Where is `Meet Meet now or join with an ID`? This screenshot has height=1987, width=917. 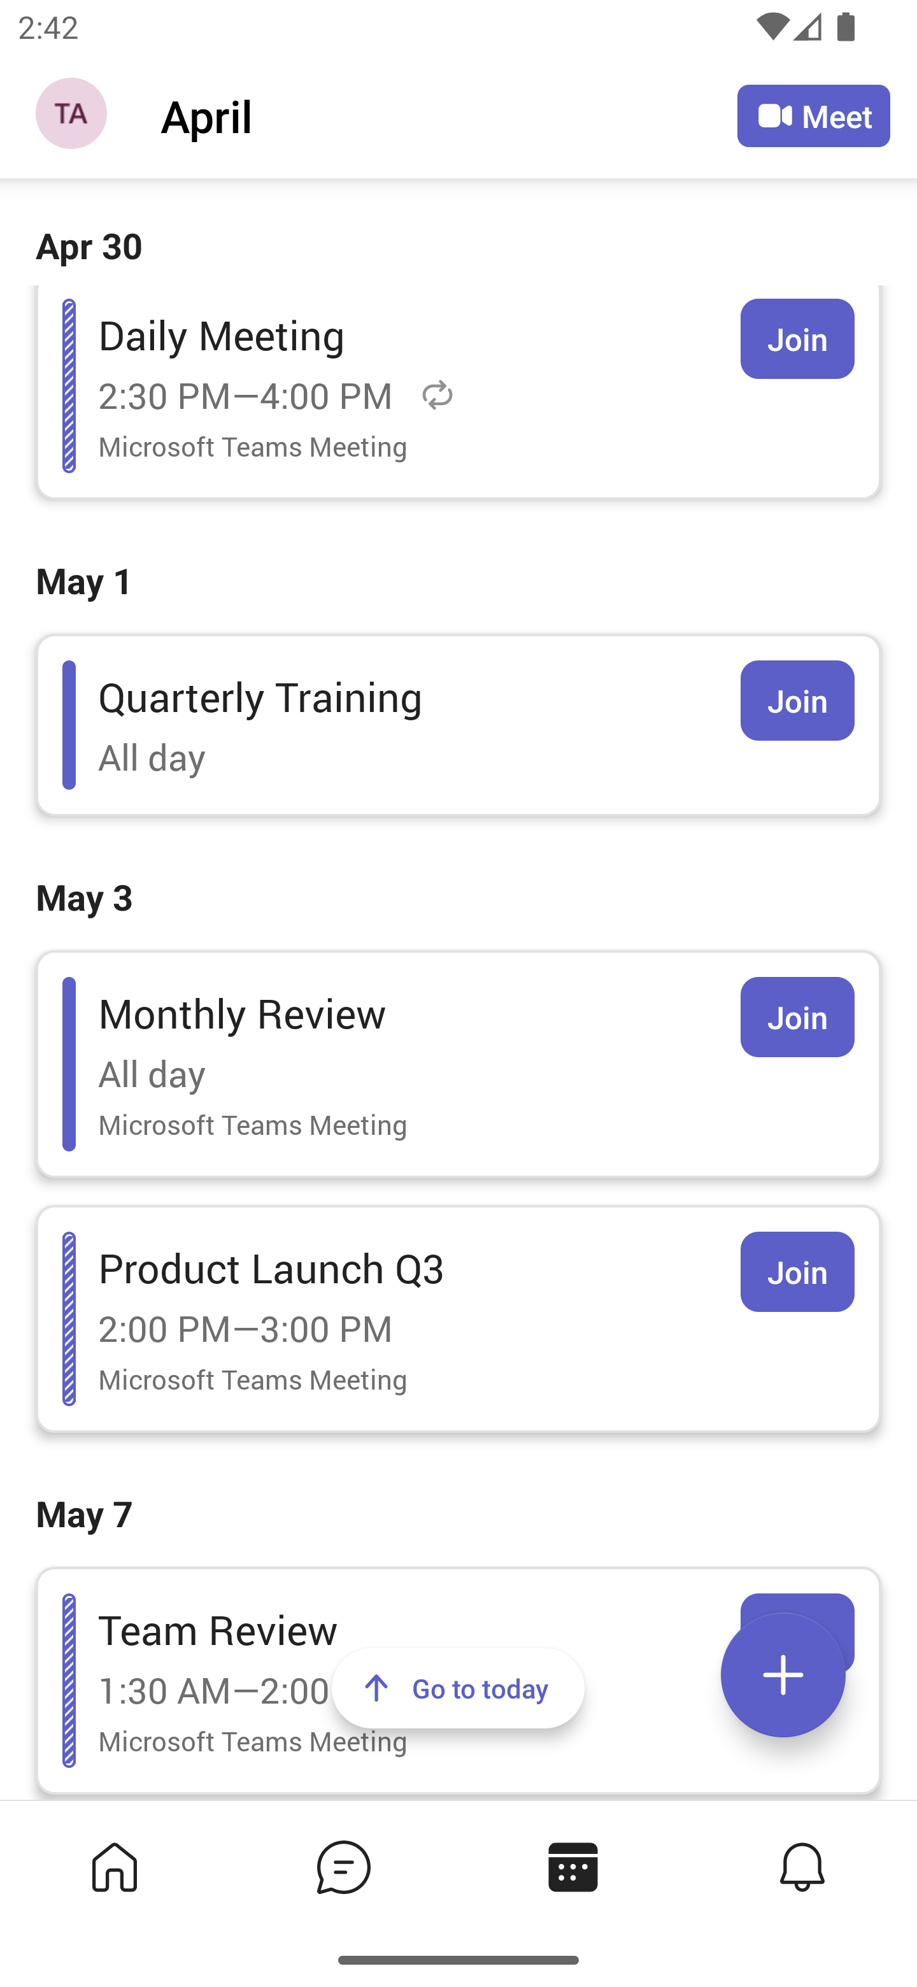
Meet Meet now or join with an ID is located at coordinates (814, 116).